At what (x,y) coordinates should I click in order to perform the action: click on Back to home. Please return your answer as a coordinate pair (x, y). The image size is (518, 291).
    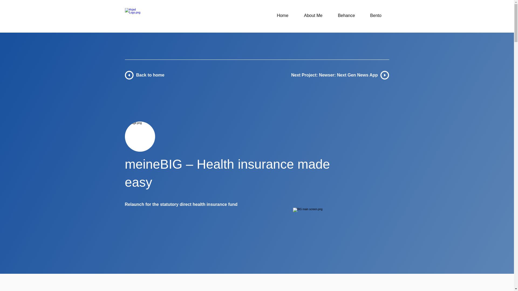
    Looking at the image, I should click on (150, 75).